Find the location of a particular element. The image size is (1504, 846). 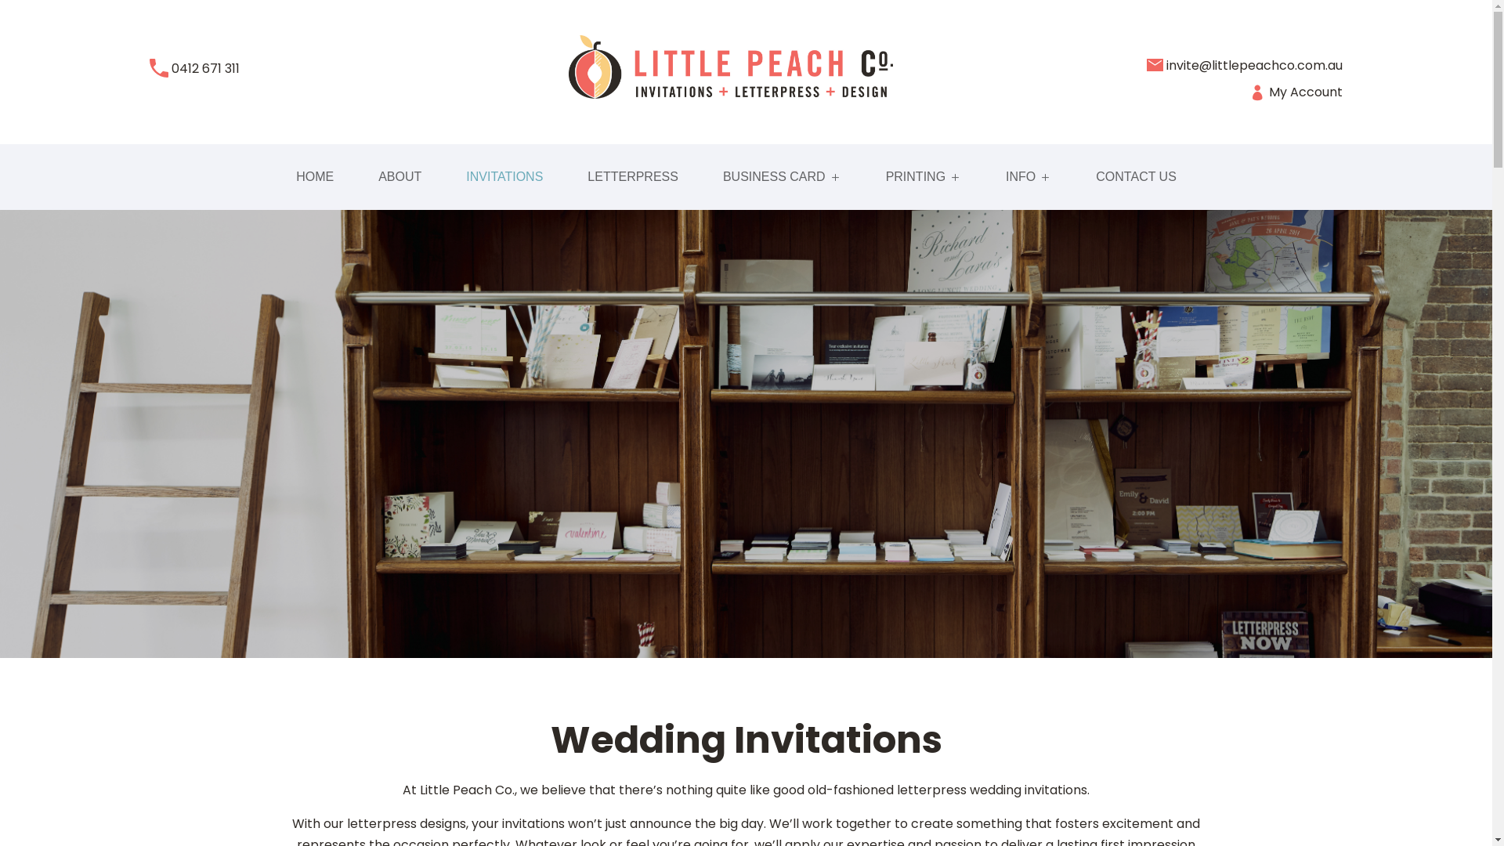

My Account is located at coordinates (1296, 92).